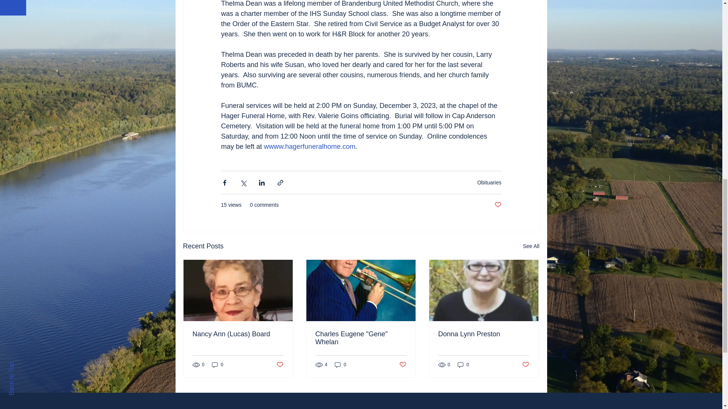  What do you see at coordinates (340, 365) in the screenshot?
I see `0` at bounding box center [340, 365].